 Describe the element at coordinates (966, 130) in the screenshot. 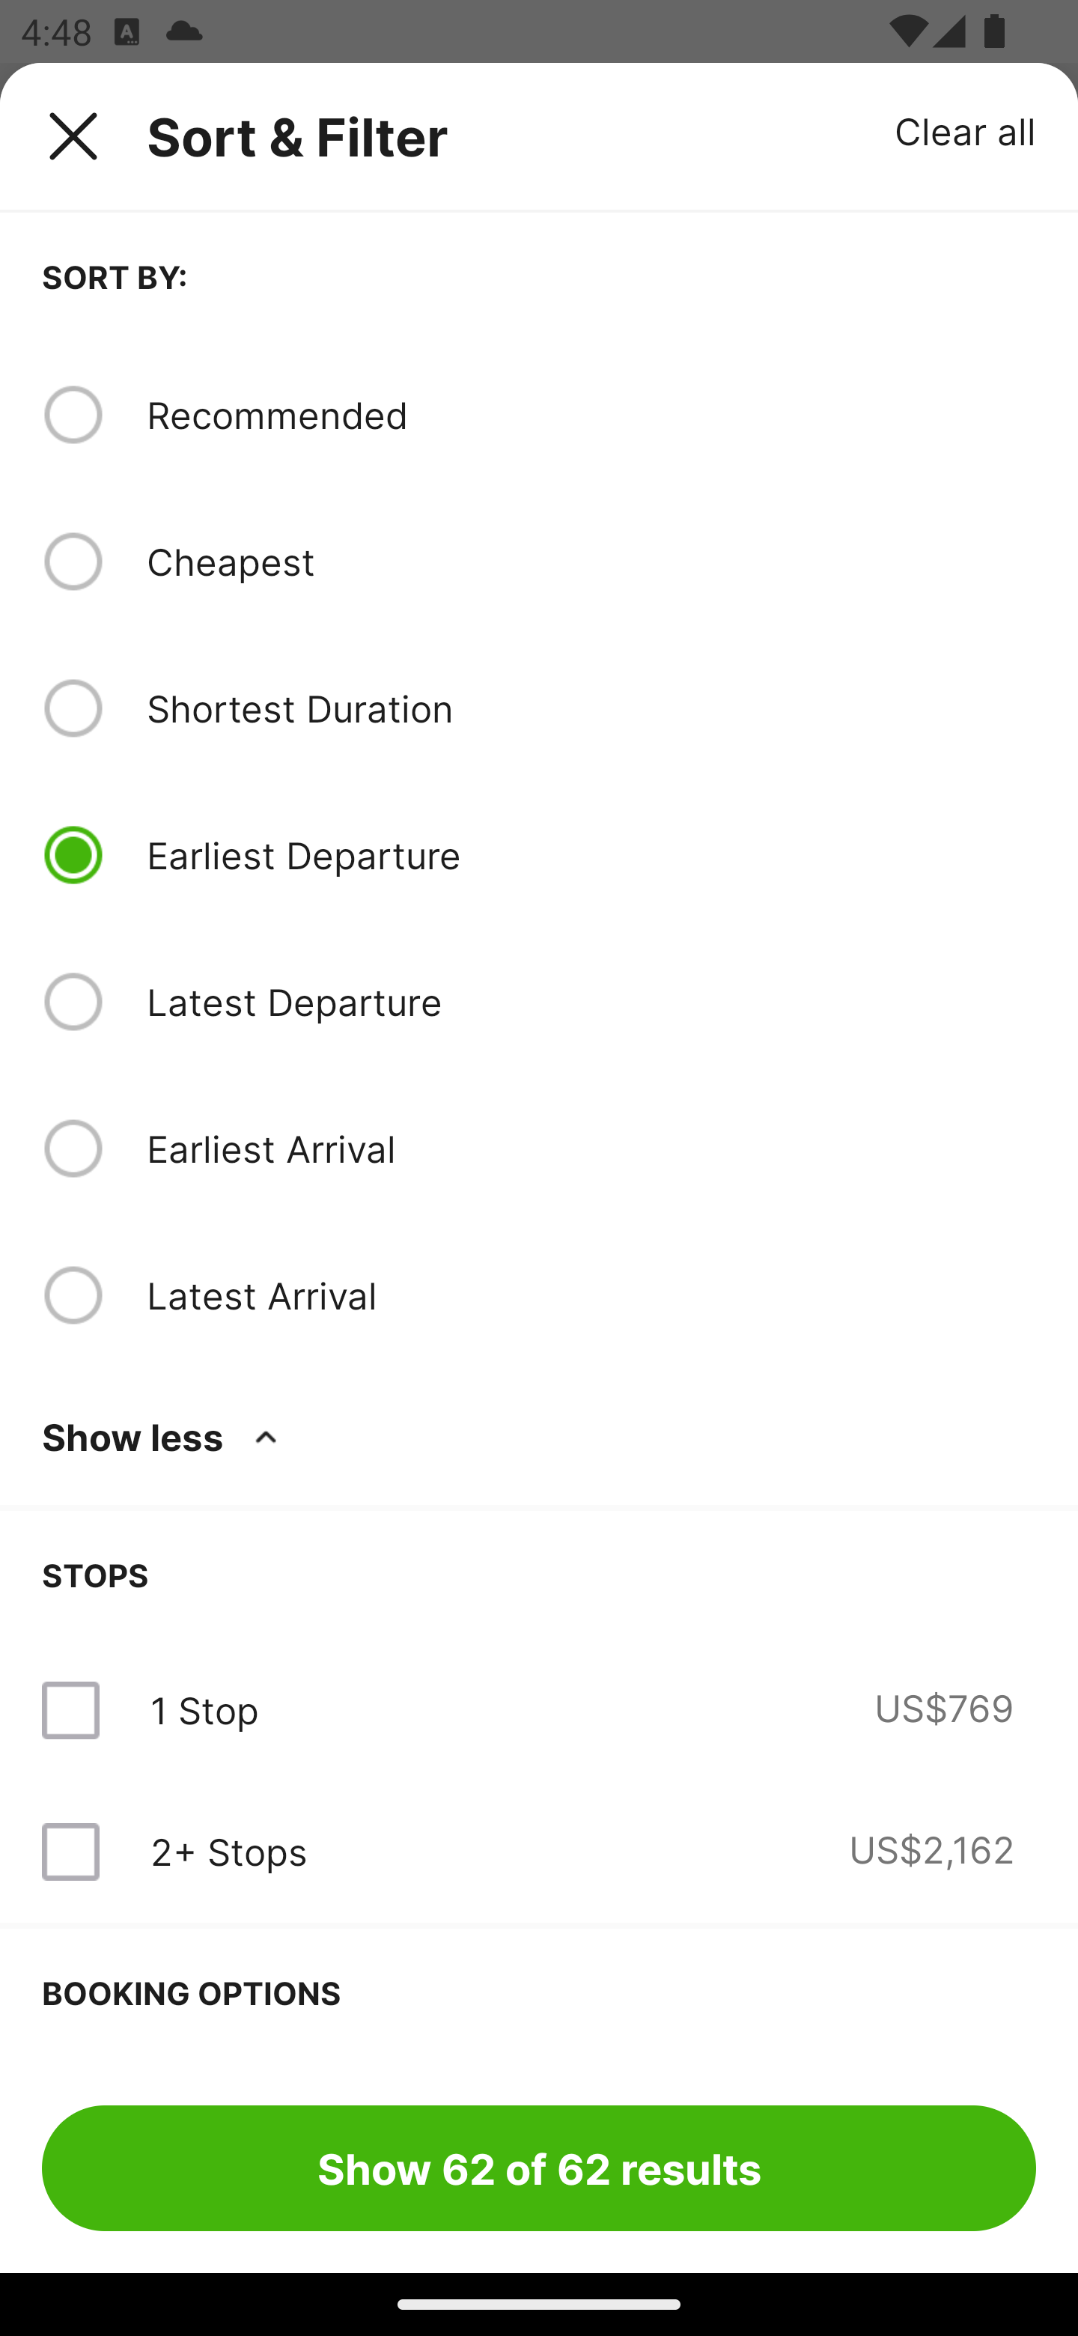

I see `Clear all` at that location.